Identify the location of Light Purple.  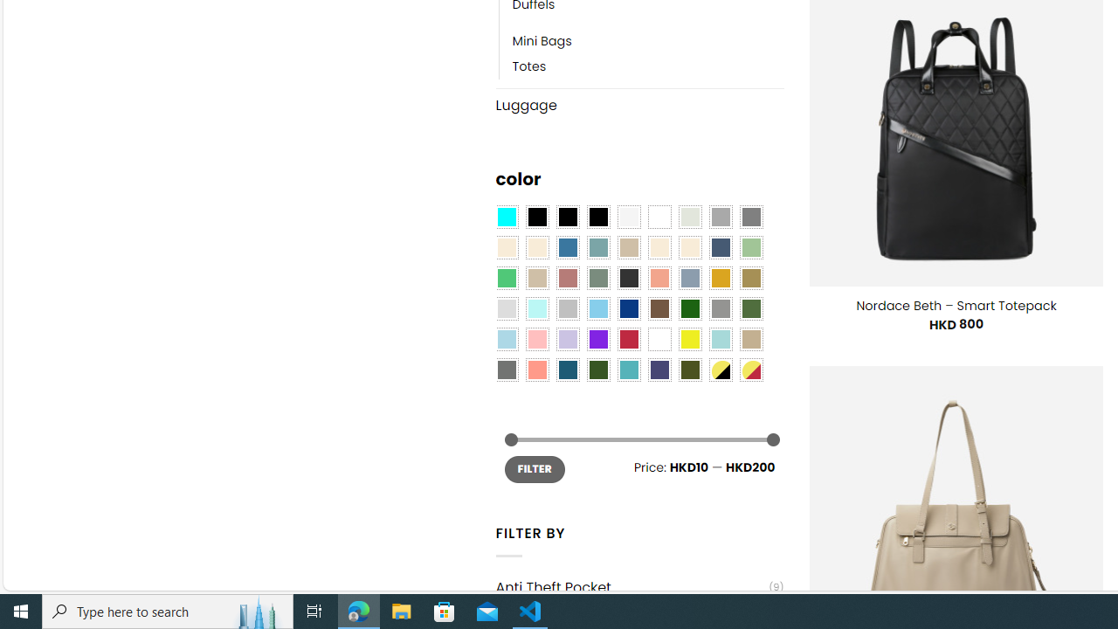
(568, 339).